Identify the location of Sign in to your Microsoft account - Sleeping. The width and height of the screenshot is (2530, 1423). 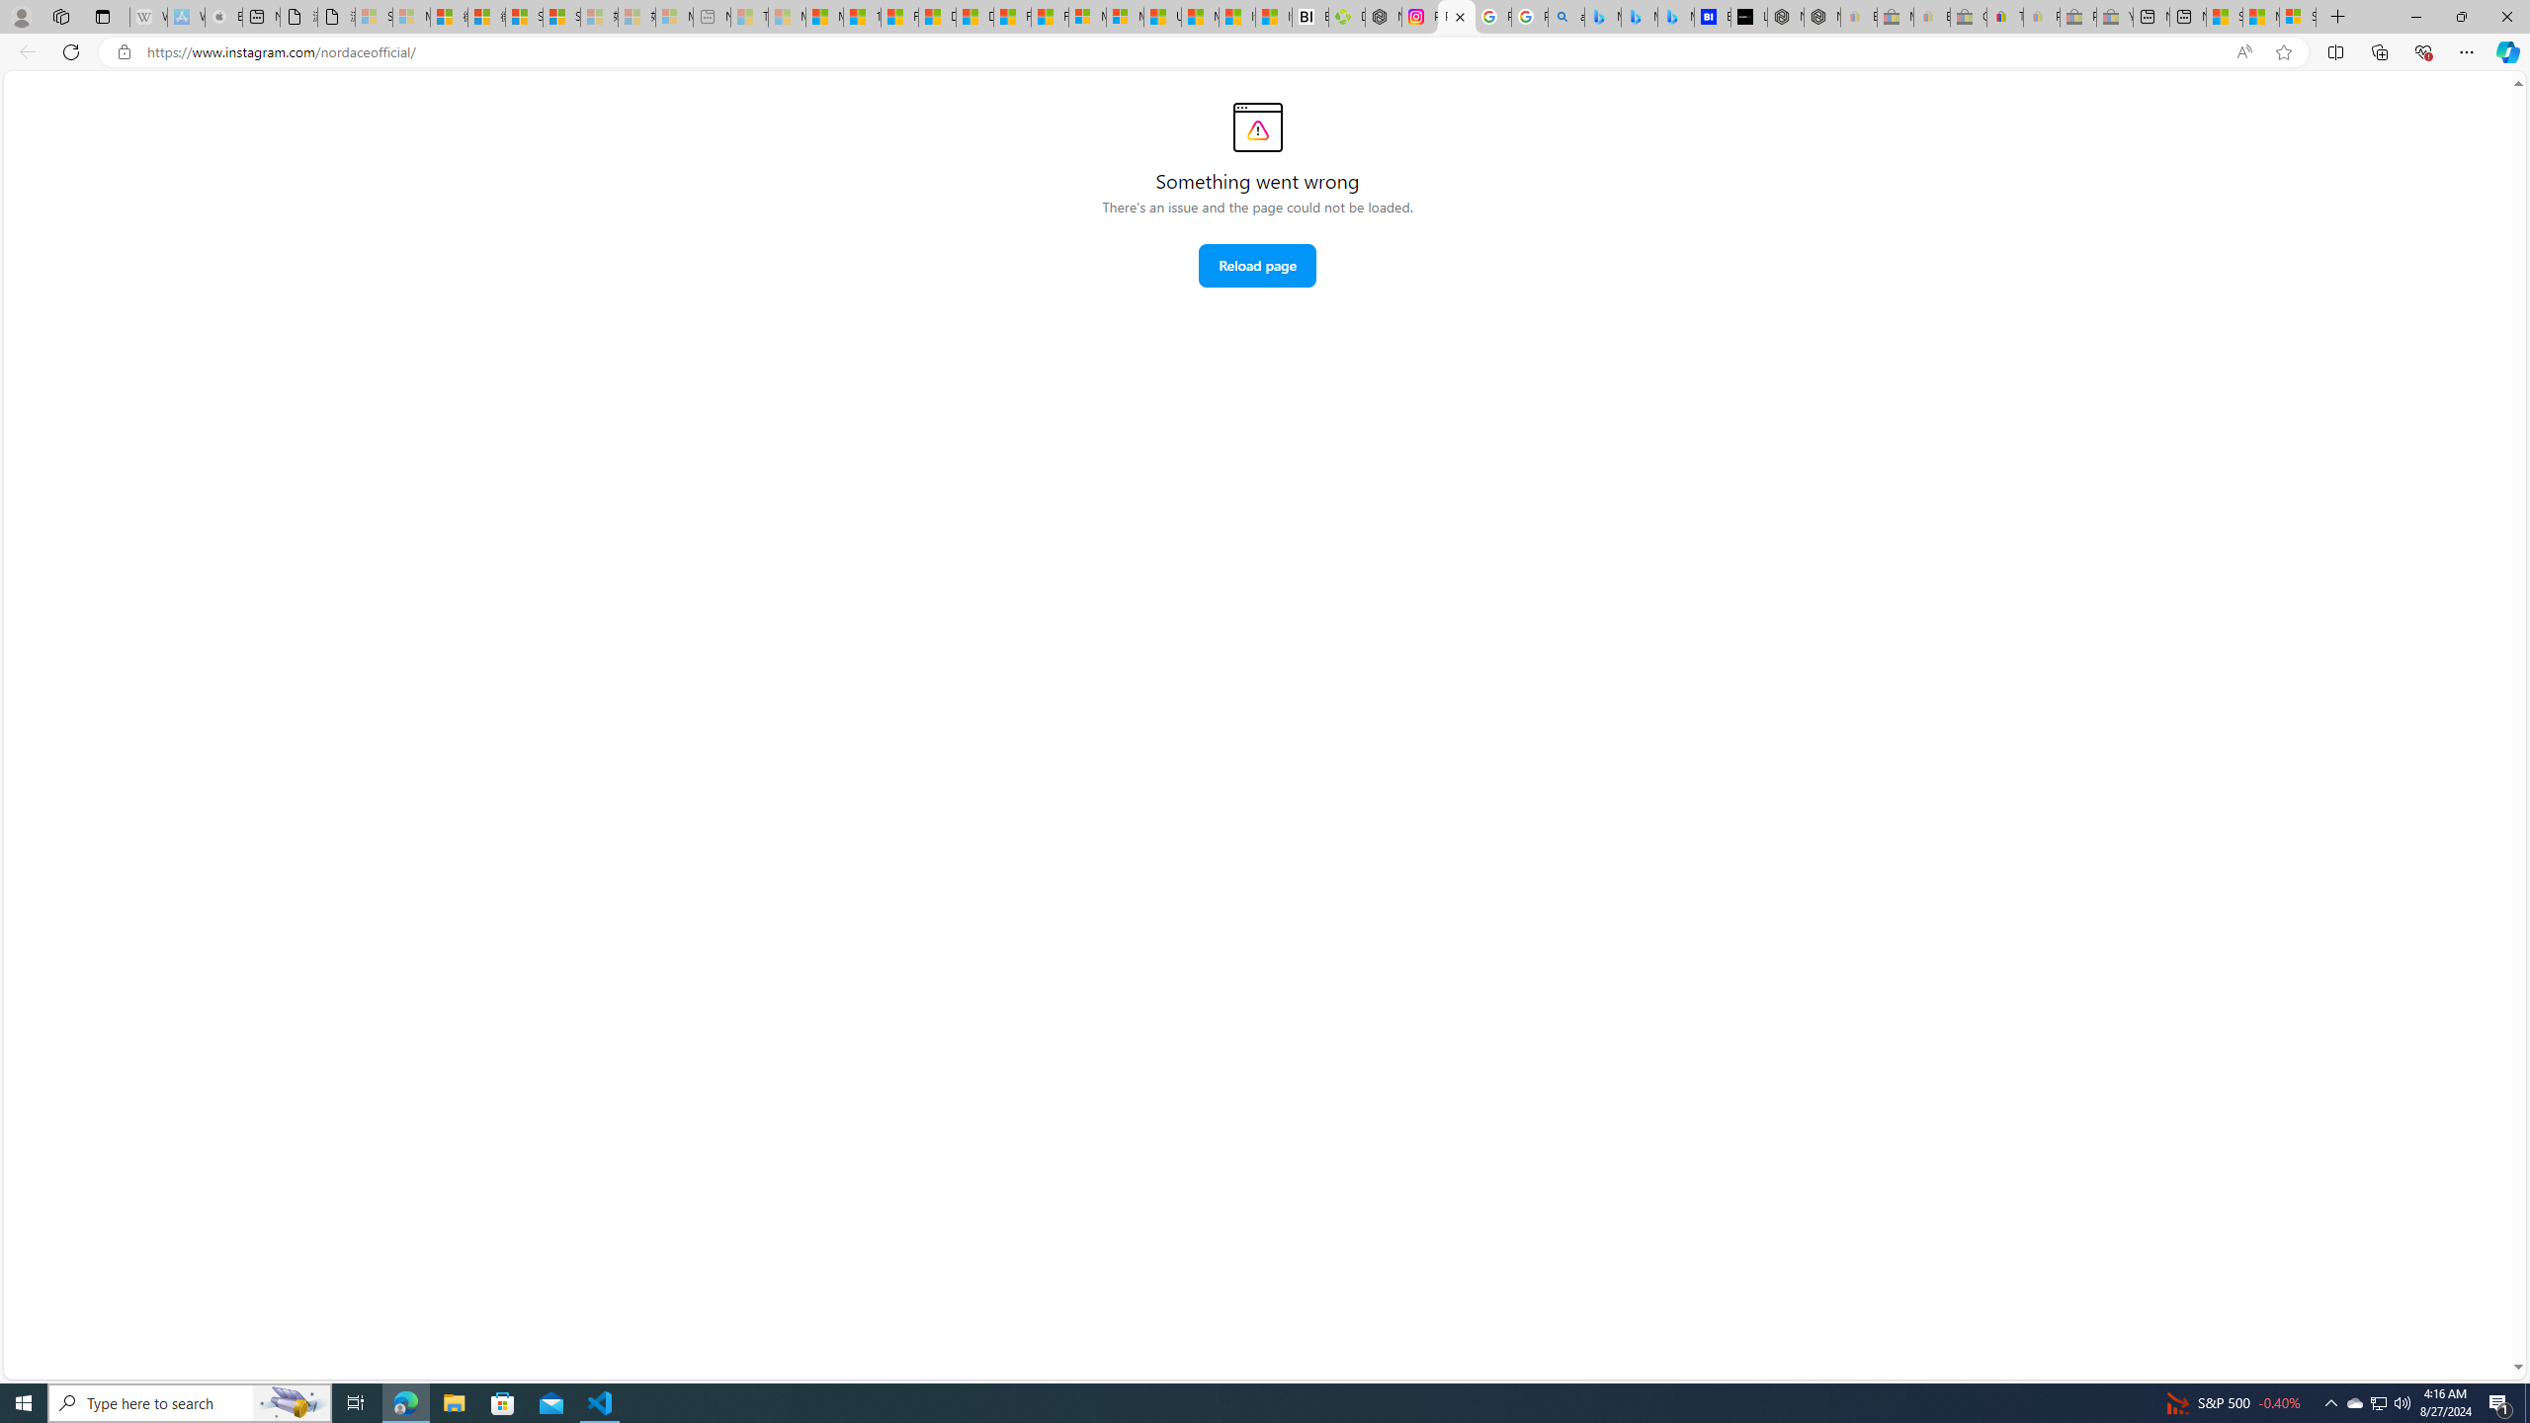
(374, 17).